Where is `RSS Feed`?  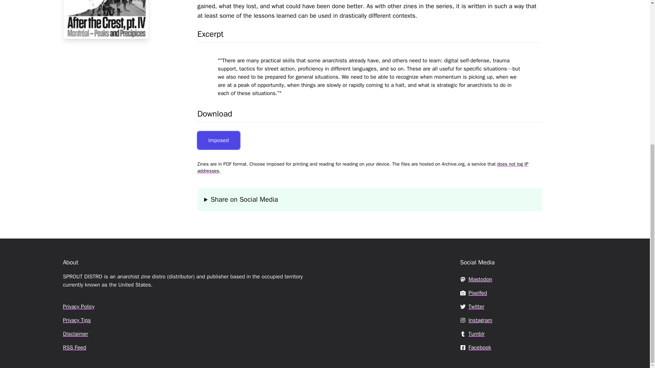 RSS Feed is located at coordinates (74, 348).